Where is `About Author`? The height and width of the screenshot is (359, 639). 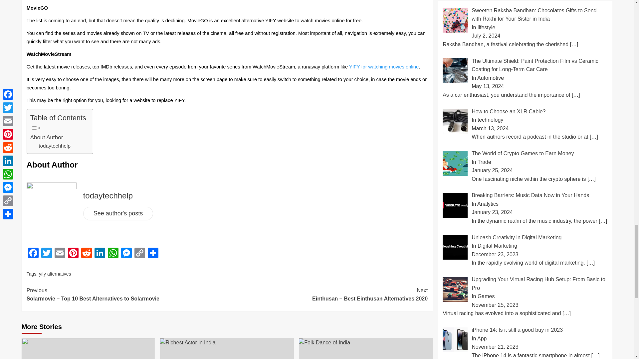
About Author is located at coordinates (47, 137).